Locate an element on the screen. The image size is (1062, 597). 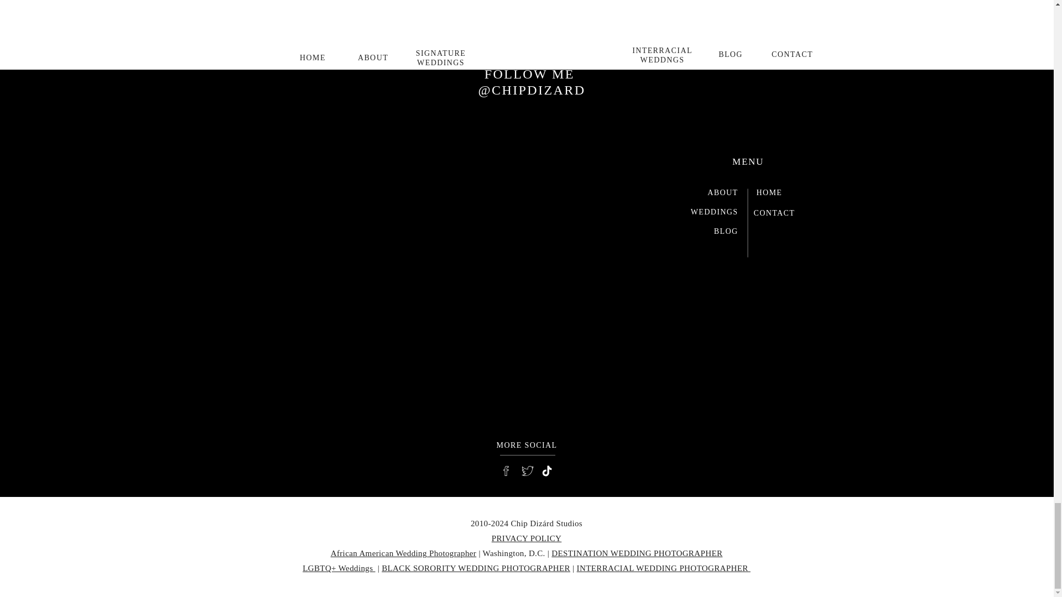
Post Comment is located at coordinates (527, 61).